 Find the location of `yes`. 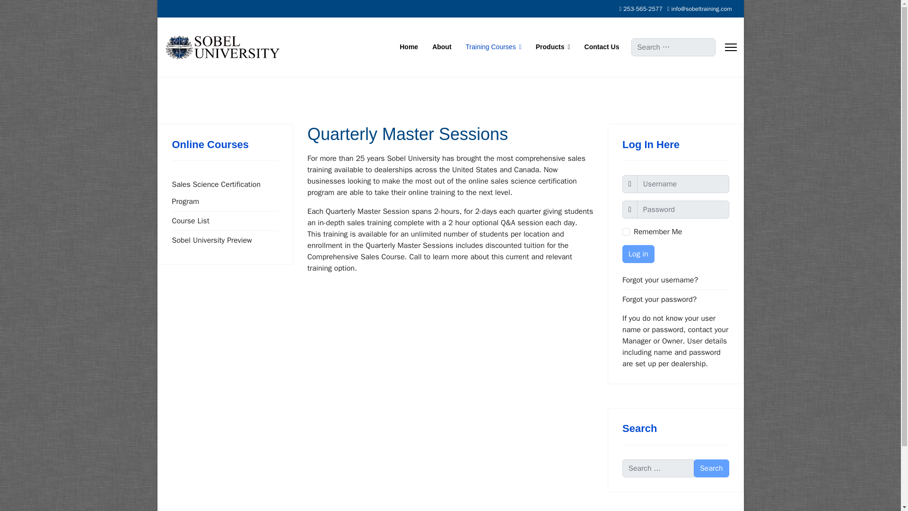

yes is located at coordinates (626, 231).